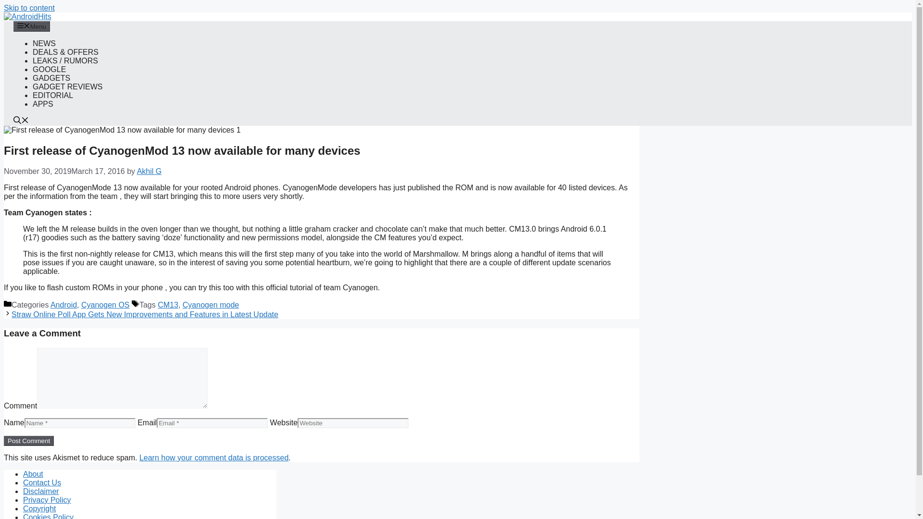 The image size is (923, 519). I want to click on APPS, so click(43, 104).